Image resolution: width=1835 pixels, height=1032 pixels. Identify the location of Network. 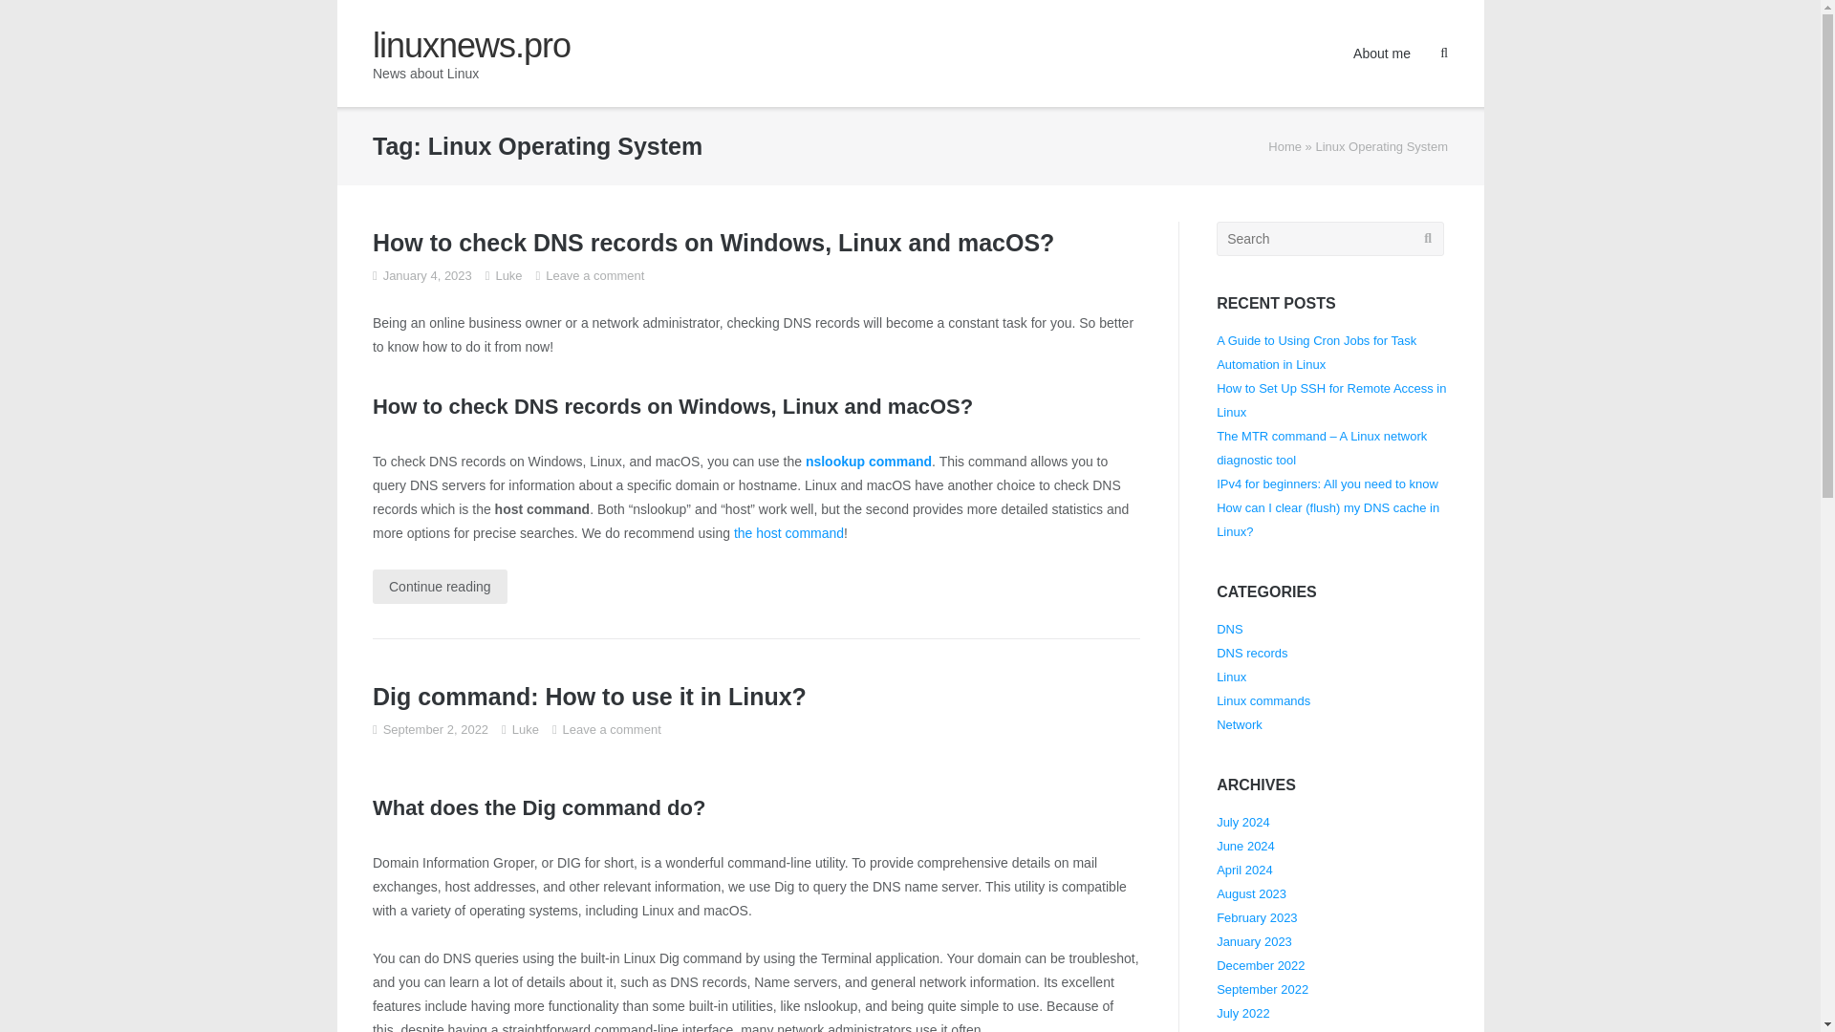
(1239, 724).